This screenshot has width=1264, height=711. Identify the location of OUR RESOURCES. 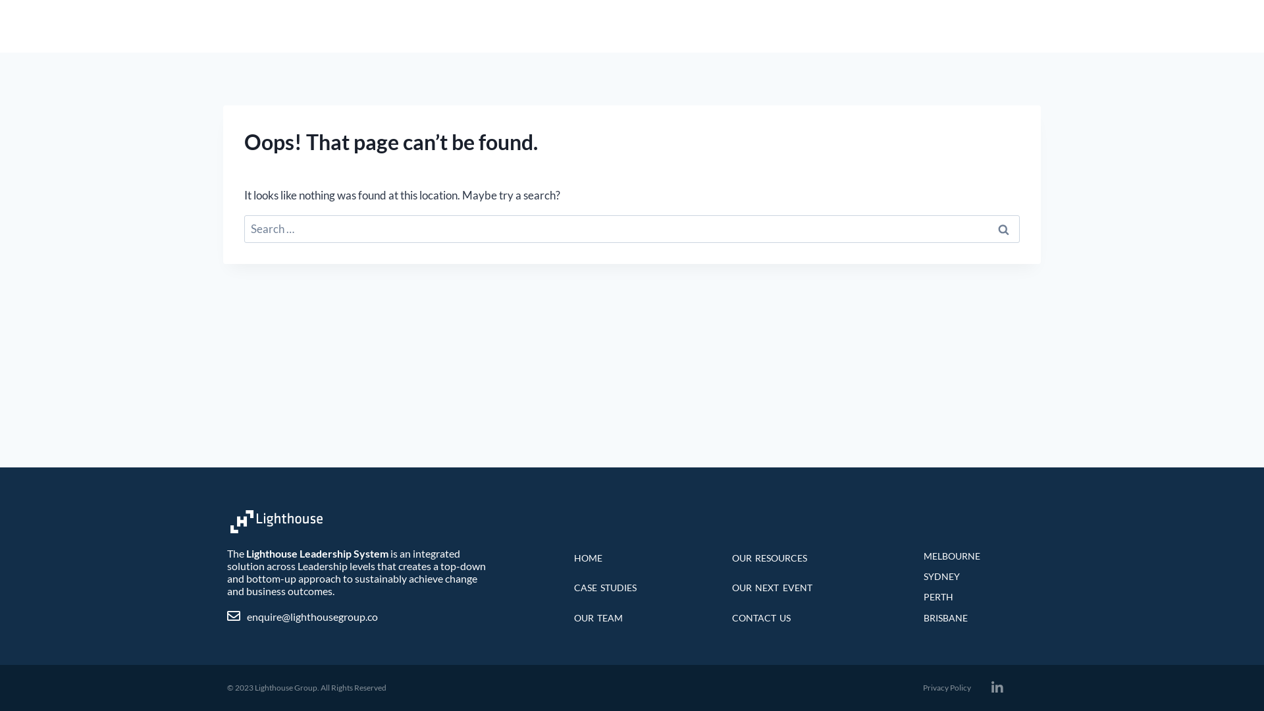
(813, 558).